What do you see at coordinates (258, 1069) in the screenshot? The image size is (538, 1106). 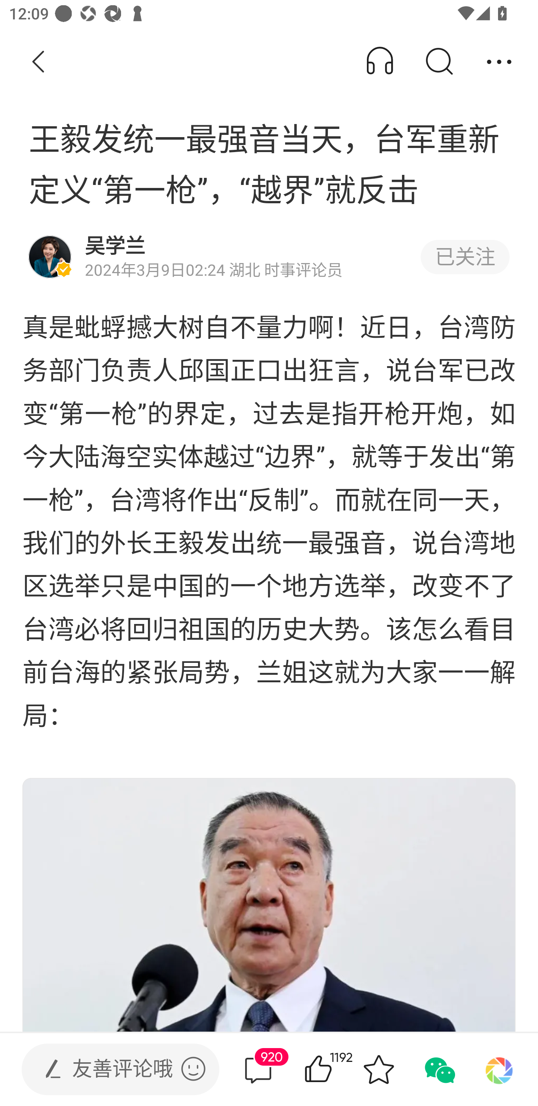 I see `920评论  920 评论` at bounding box center [258, 1069].